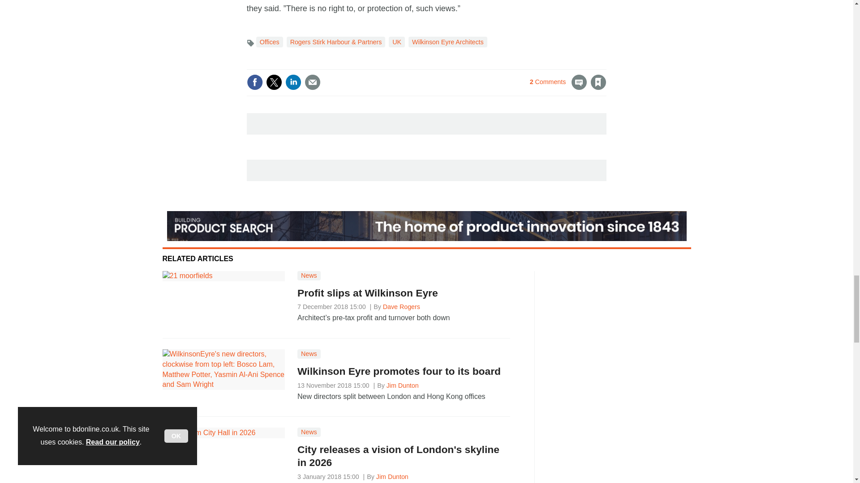  Describe the element at coordinates (274, 82) in the screenshot. I see `Share this on Twitter` at that location.